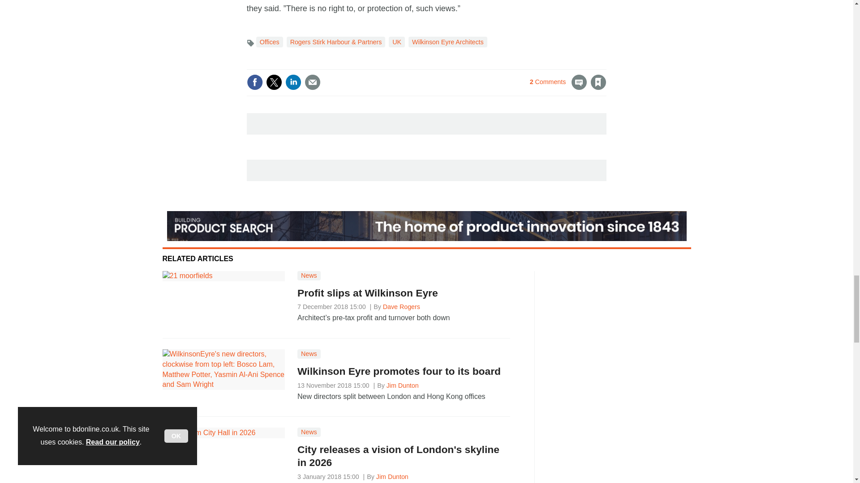  Describe the element at coordinates (274, 82) in the screenshot. I see `Share this on Twitter` at that location.